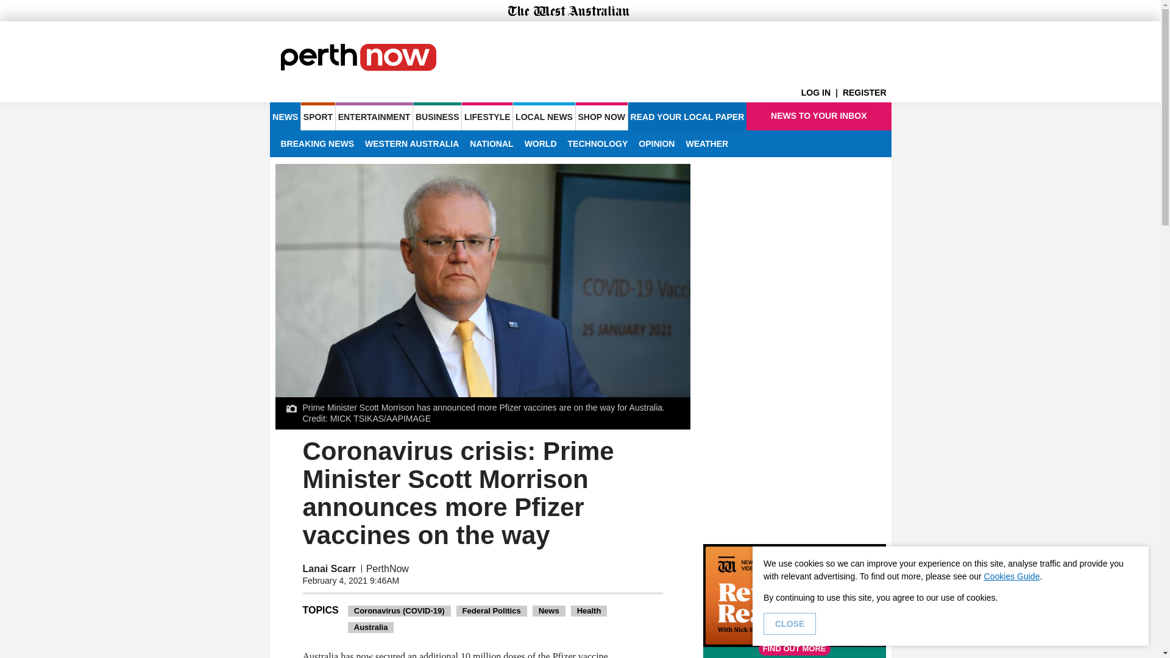 The width and height of the screenshot is (1170, 658). Describe the element at coordinates (867, 93) in the screenshot. I see `REGISTER` at that location.